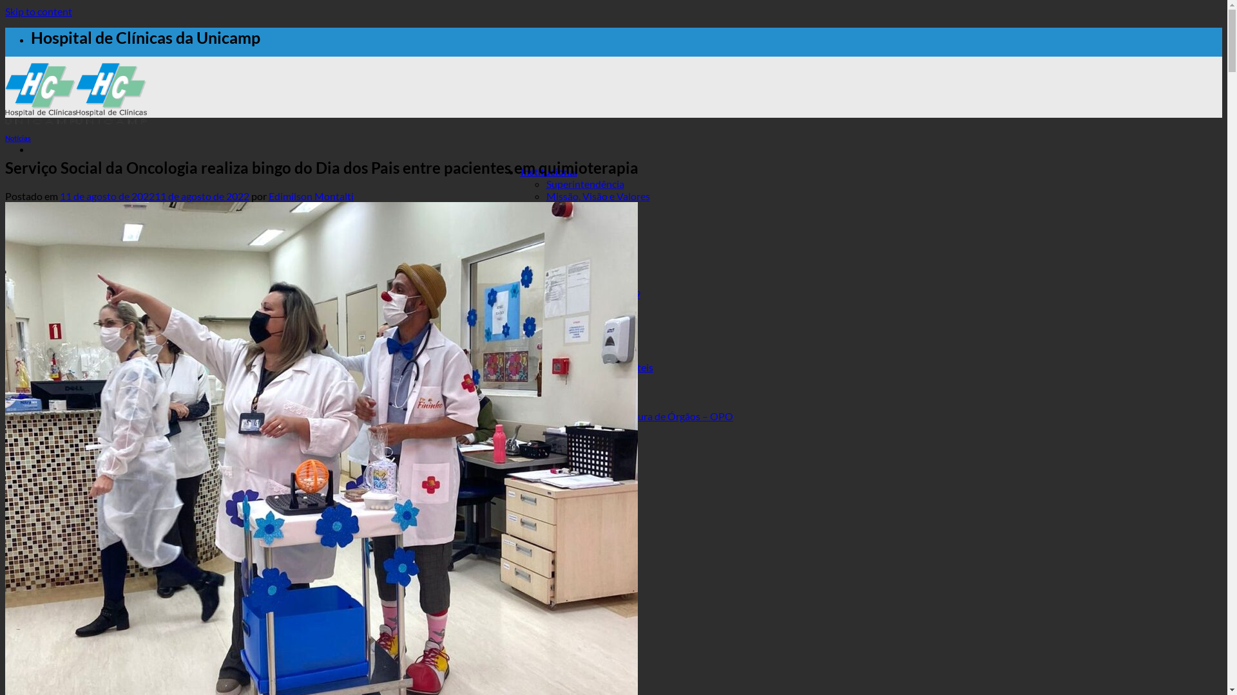 This screenshot has height=695, width=1237. I want to click on Portal do Paciente, so click(588, 355).